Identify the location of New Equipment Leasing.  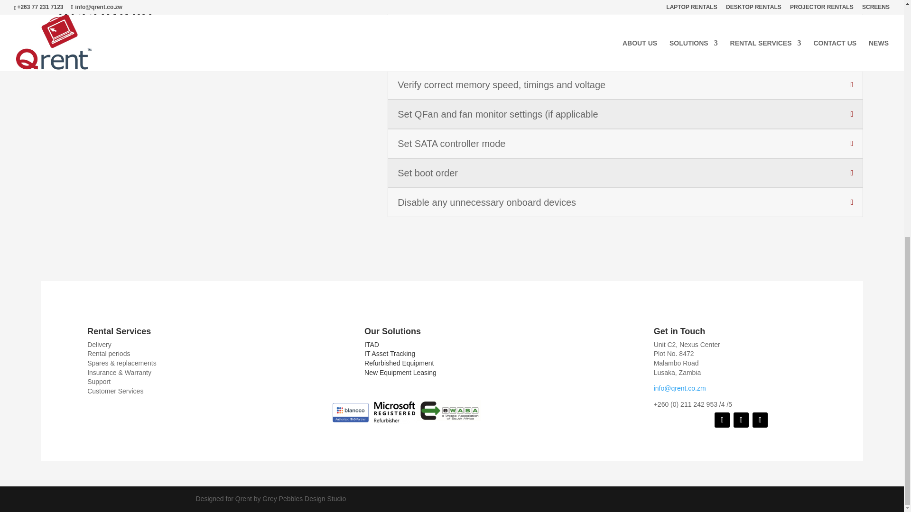
(400, 372).